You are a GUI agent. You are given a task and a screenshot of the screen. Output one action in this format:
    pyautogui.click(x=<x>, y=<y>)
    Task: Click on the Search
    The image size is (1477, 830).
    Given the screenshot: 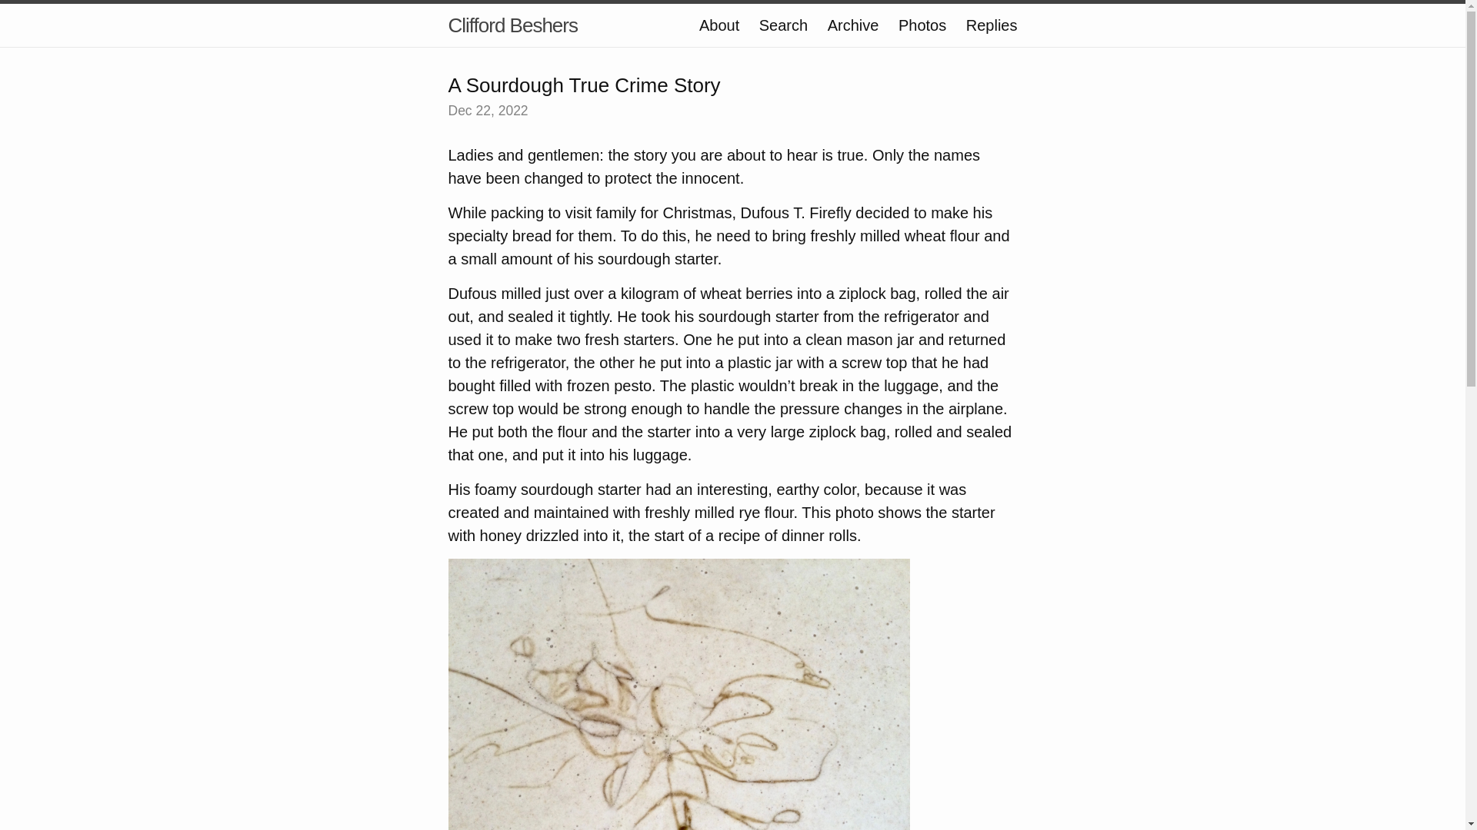 What is the action you would take?
    pyautogui.click(x=783, y=25)
    